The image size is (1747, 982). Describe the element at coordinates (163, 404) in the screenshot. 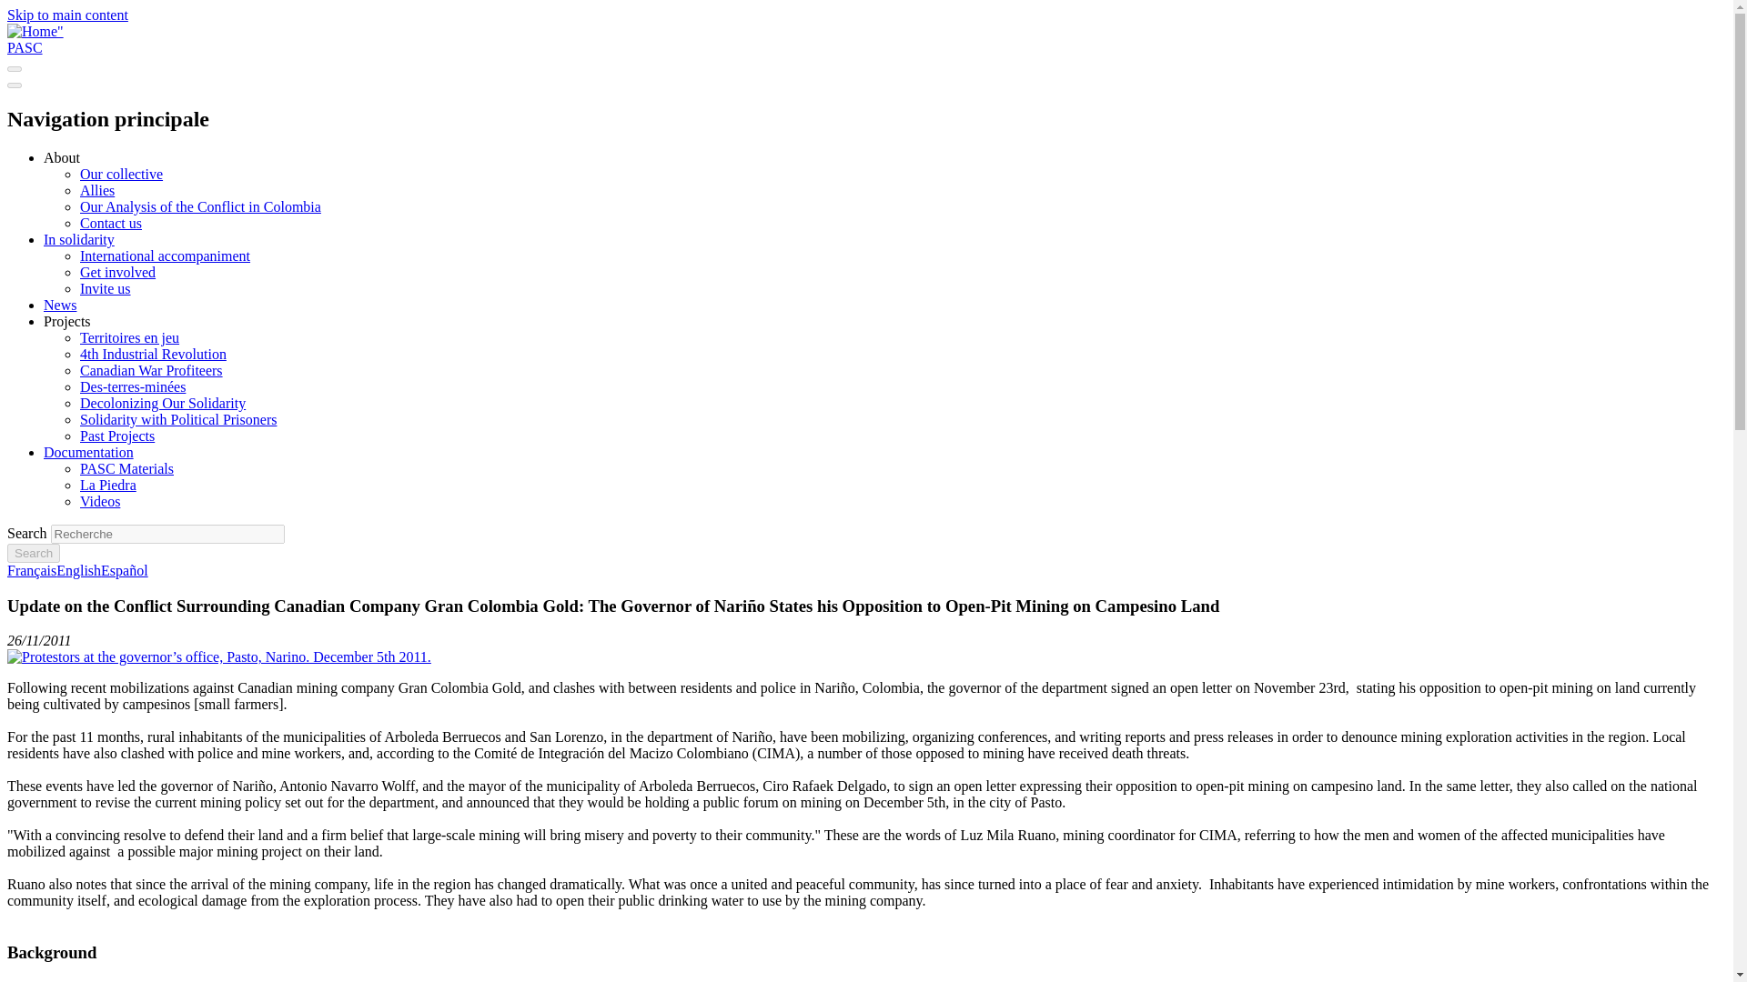

I see `Decolonizing Our Solidarity` at that location.